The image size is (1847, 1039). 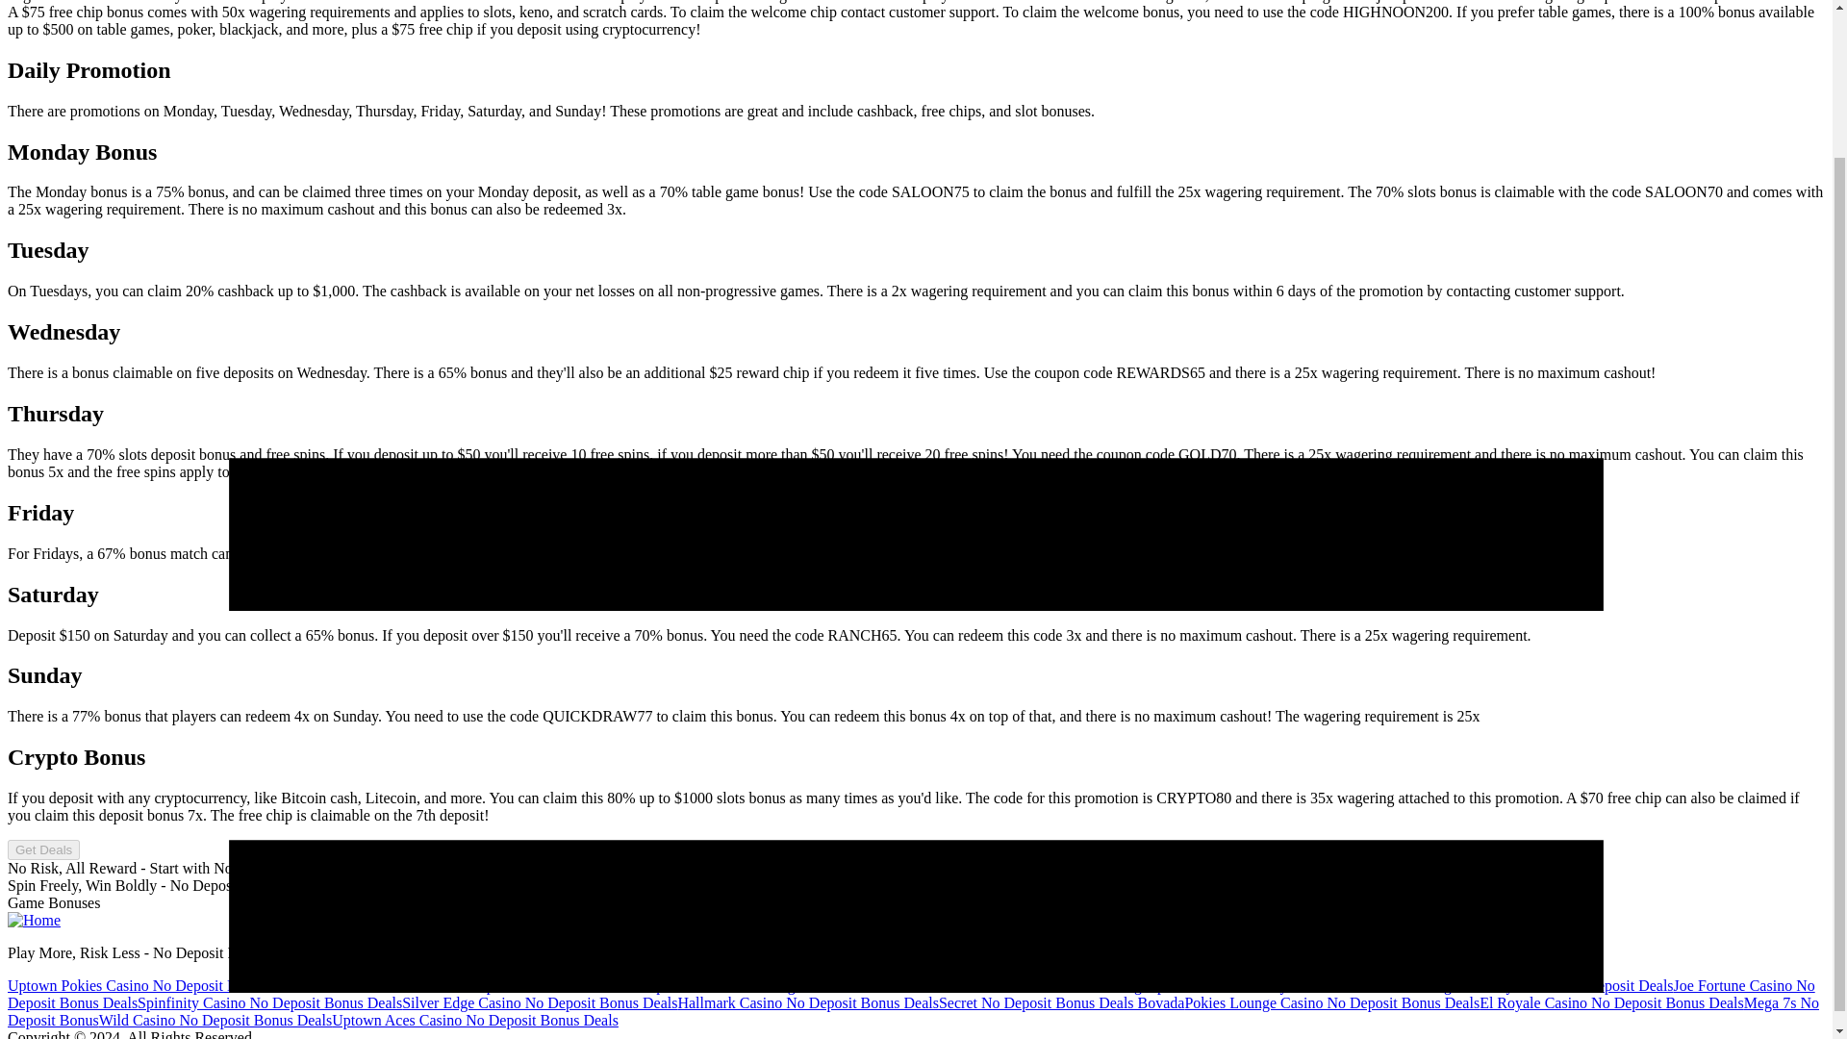 I want to click on Uptown Aces Casino No Deposit Bonus Deals, so click(x=475, y=1020).